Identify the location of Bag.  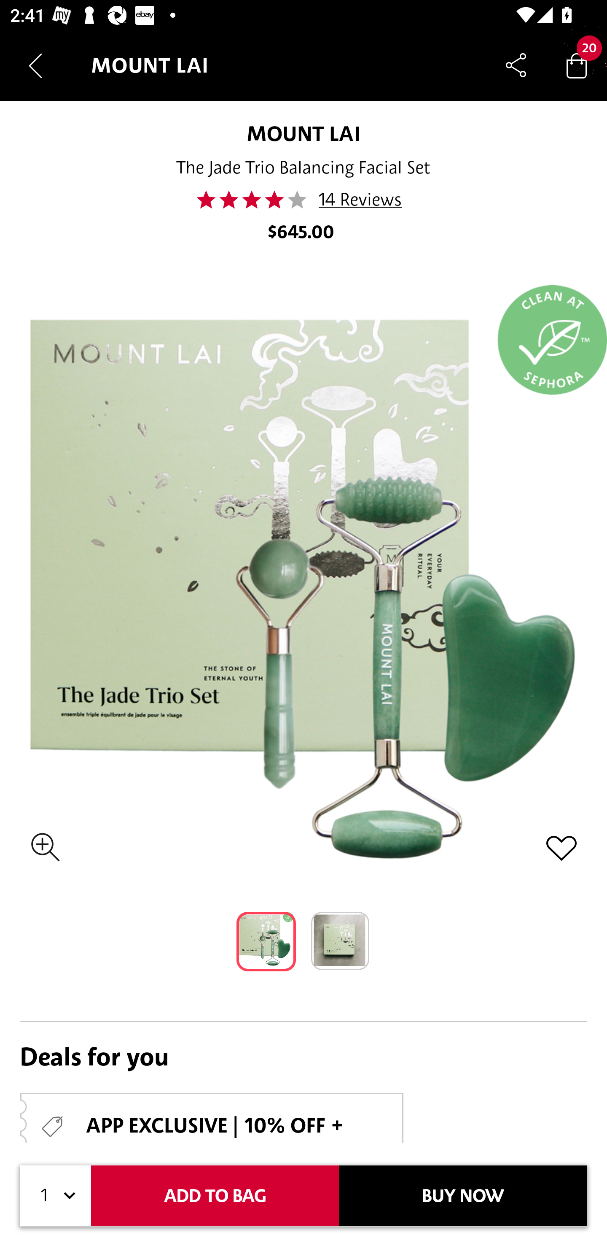
(577, 65).